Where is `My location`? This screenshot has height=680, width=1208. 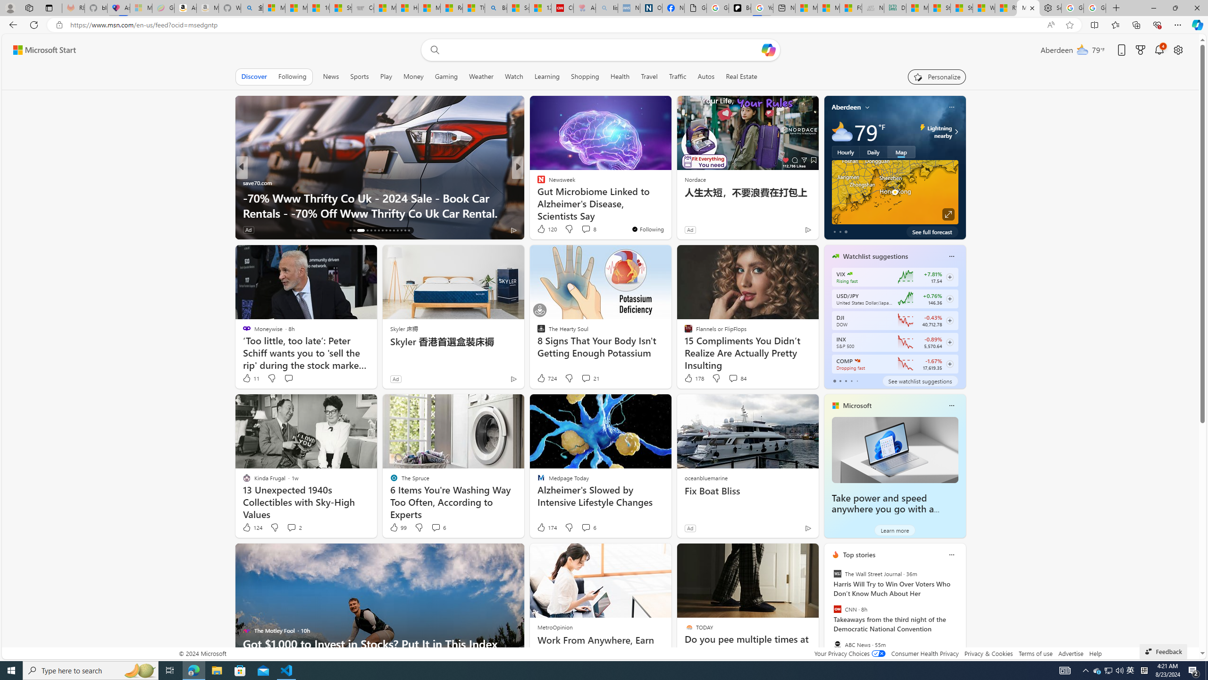
My location is located at coordinates (867, 107).